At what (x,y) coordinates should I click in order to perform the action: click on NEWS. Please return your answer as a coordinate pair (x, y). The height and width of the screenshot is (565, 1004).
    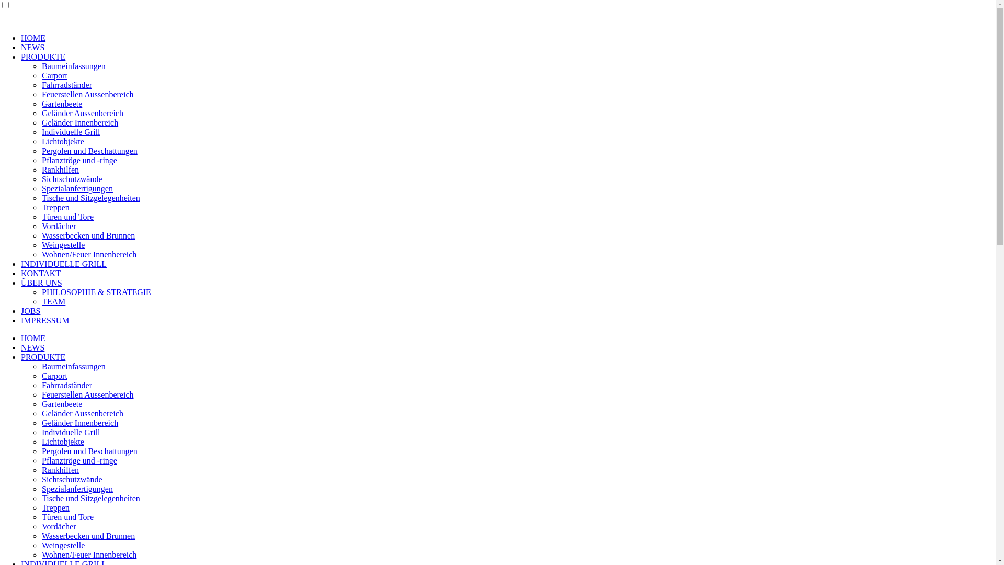
    Looking at the image, I should click on (32, 47).